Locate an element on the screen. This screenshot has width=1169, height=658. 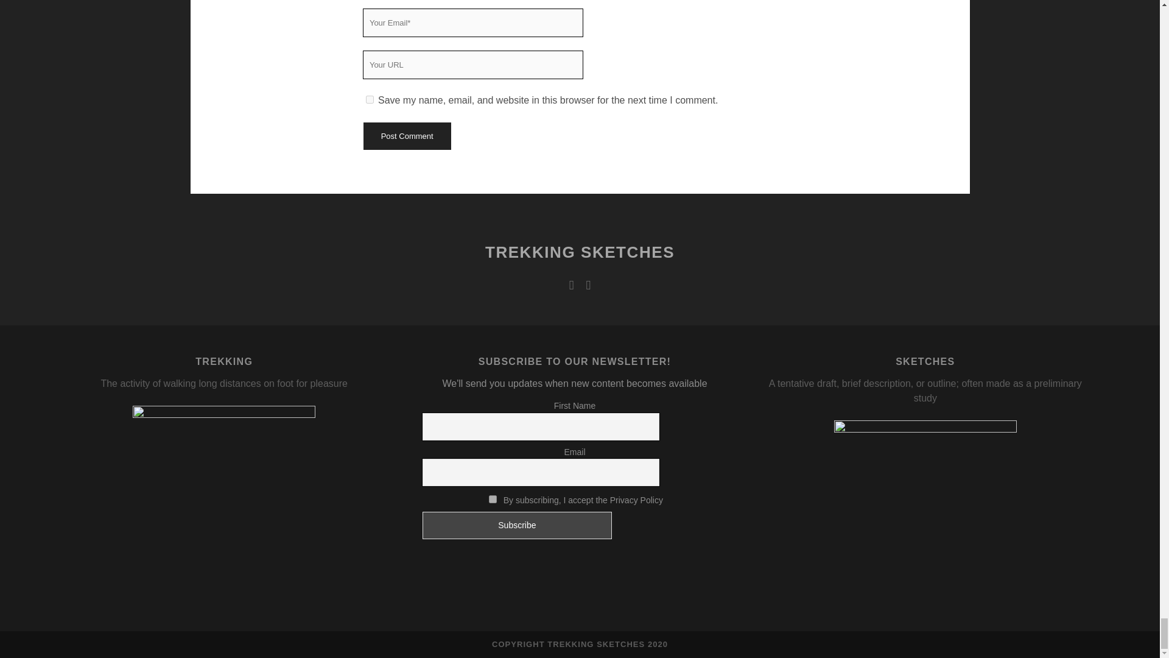
yes is located at coordinates (369, 99).